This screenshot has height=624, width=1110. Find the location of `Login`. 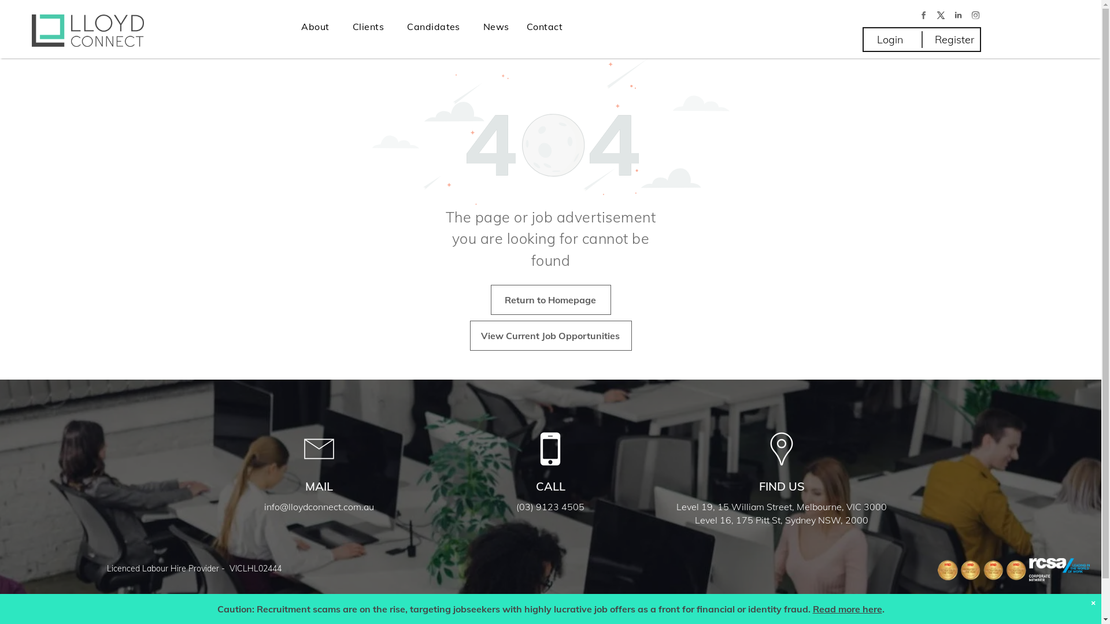

Login is located at coordinates (890, 39).